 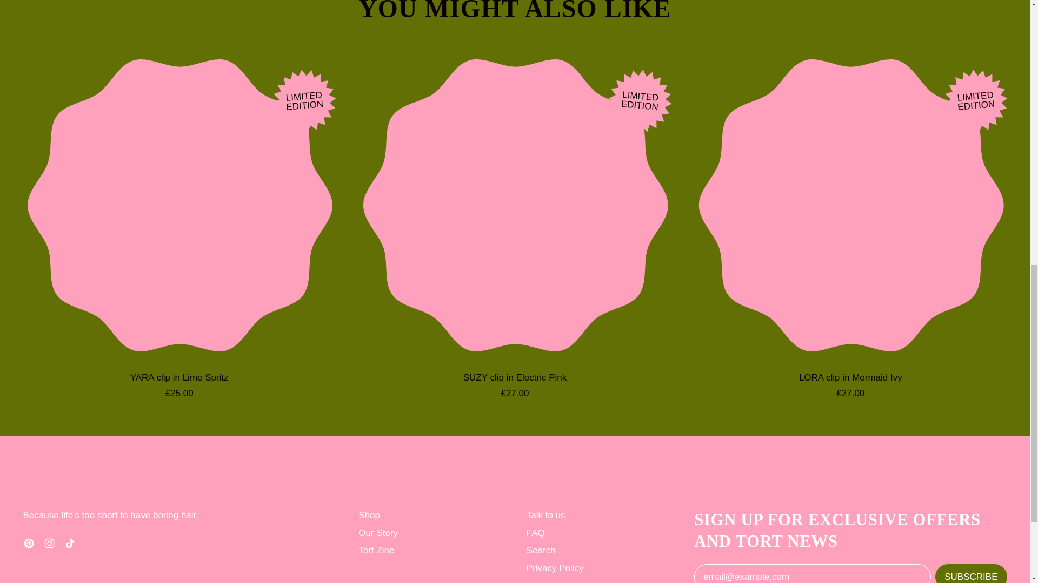 What do you see at coordinates (376, 550) in the screenshot?
I see `Tort Zine` at bounding box center [376, 550].